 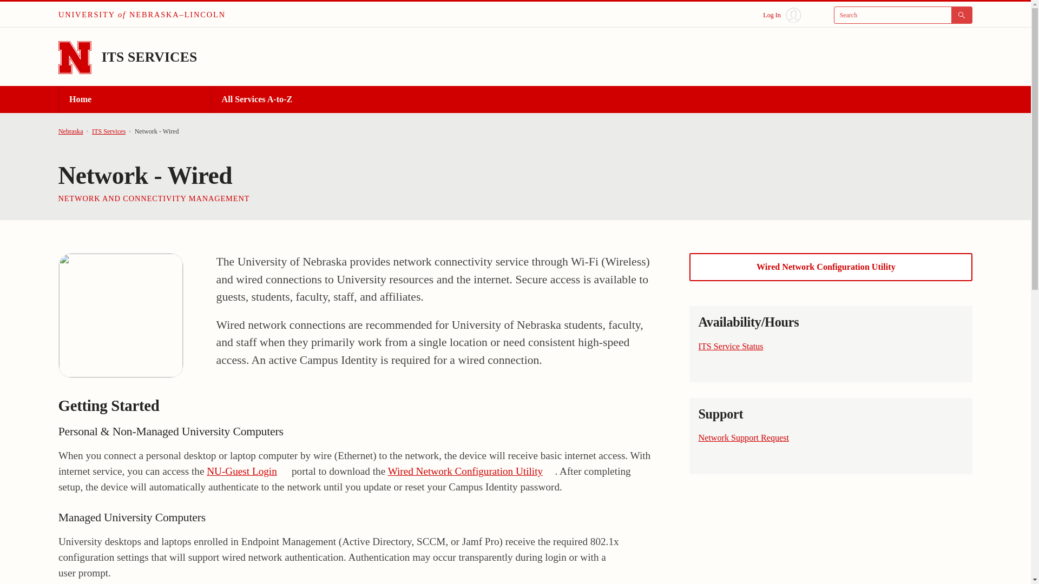 I want to click on All Services A-to-Z, so click(x=287, y=99).